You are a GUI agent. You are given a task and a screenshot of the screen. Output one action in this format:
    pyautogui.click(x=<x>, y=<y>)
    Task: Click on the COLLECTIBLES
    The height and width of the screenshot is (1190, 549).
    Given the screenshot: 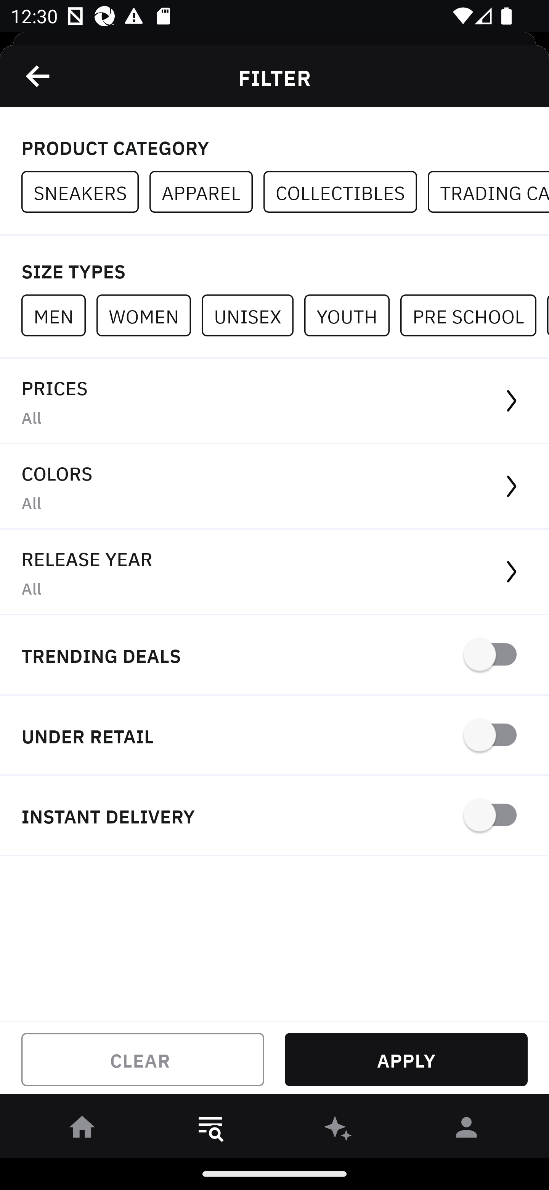 What is the action you would take?
    pyautogui.click(x=345, y=192)
    